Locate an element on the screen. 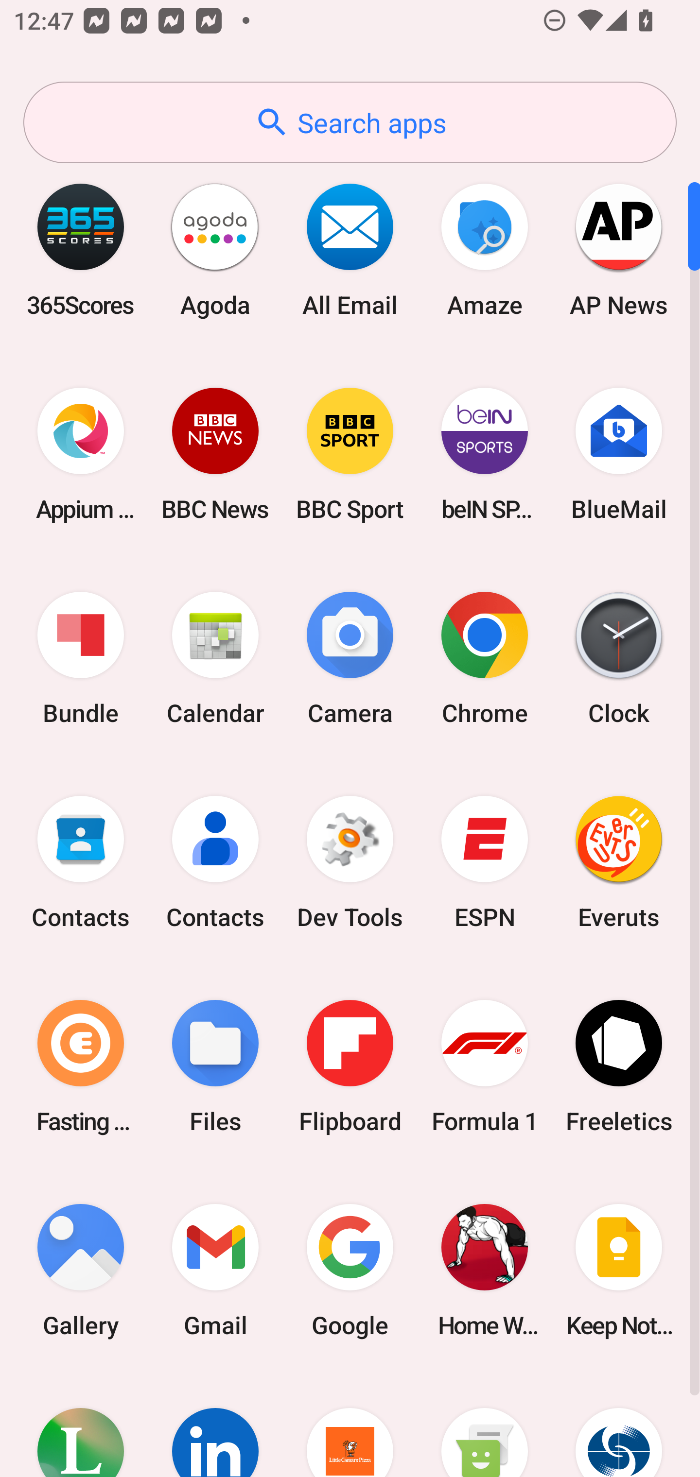 This screenshot has width=700, height=1477. Fasting Coach is located at coordinates (81, 1066).